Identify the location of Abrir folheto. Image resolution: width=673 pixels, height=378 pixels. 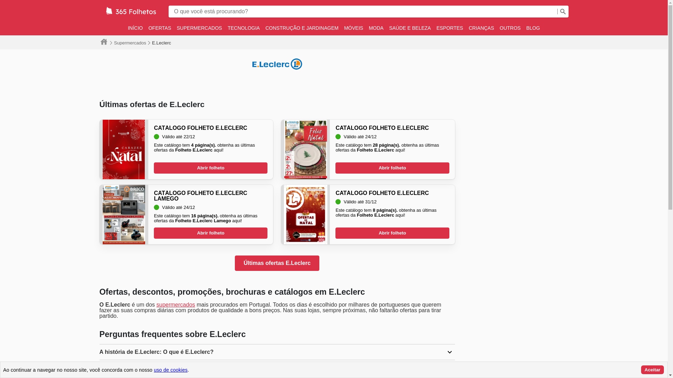
(392, 233).